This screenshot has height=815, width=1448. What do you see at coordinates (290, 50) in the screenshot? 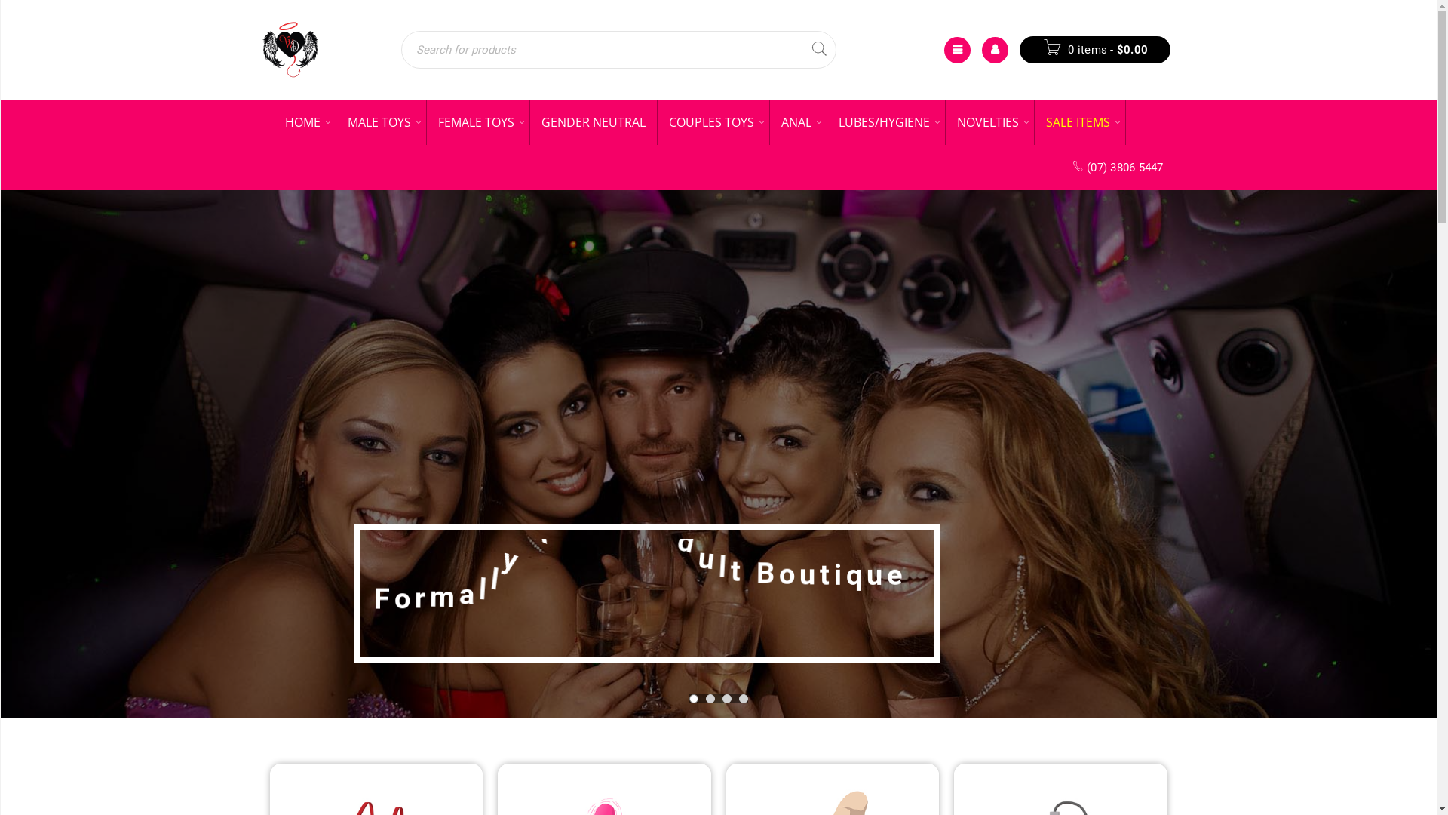
I see `Wicked Desires` at bounding box center [290, 50].